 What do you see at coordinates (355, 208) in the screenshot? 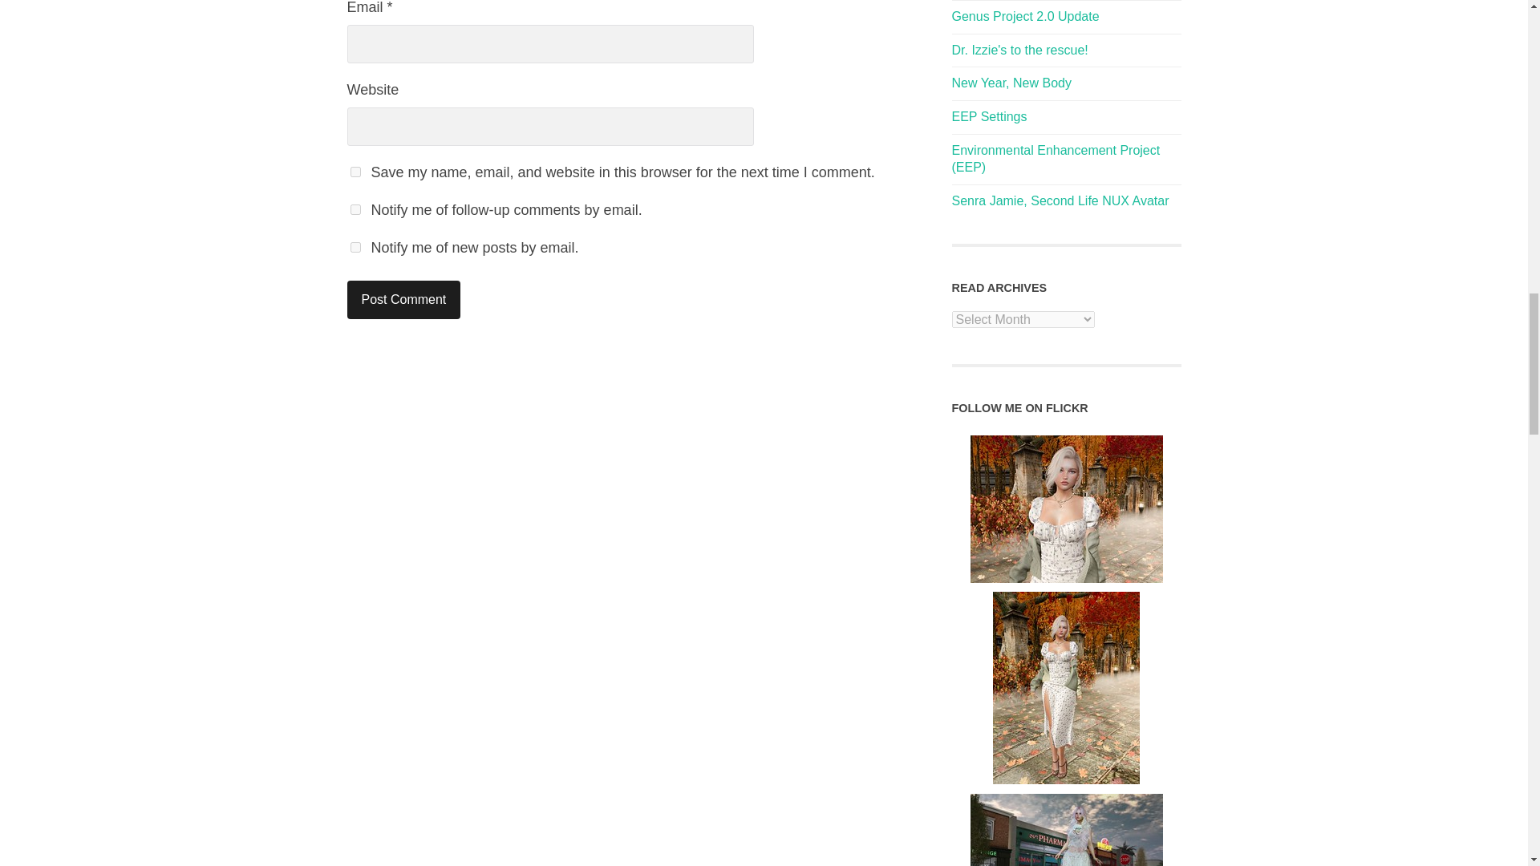
I see `subscribe` at bounding box center [355, 208].